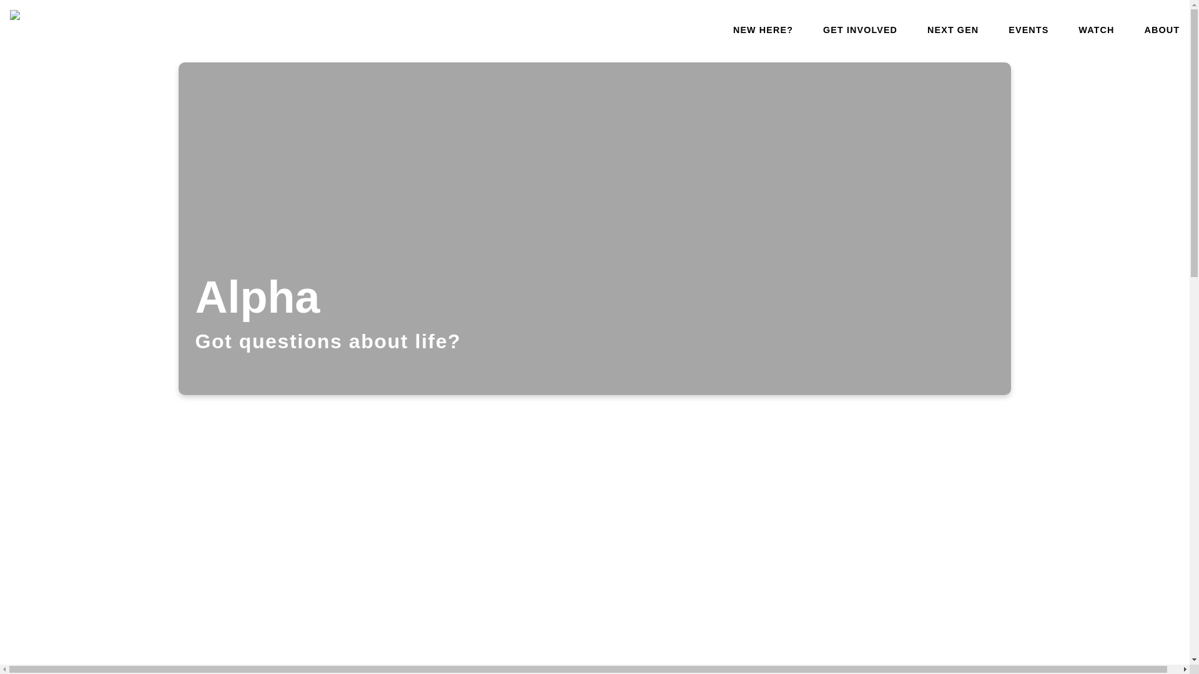 The image size is (1199, 674). What do you see at coordinates (859, 30) in the screenshot?
I see `GET INVOLVED` at bounding box center [859, 30].